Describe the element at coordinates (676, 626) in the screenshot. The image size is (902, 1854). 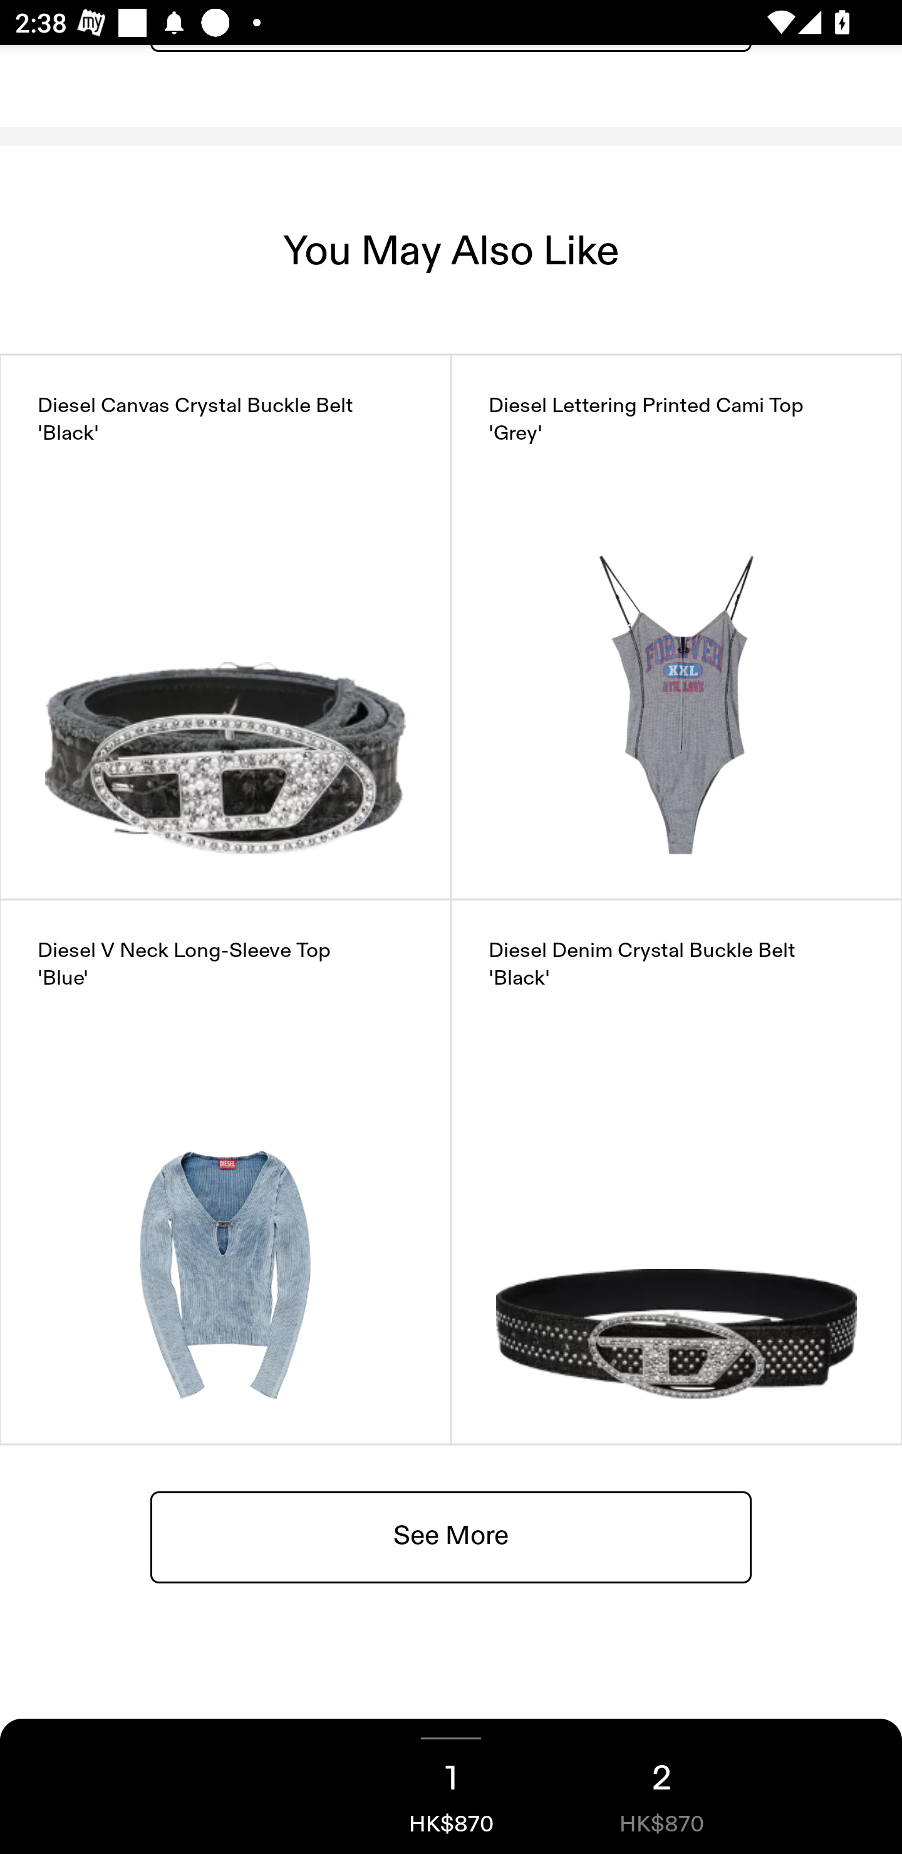
I see `Diesel Lettering Printed Cami Top 'Grey'` at that location.